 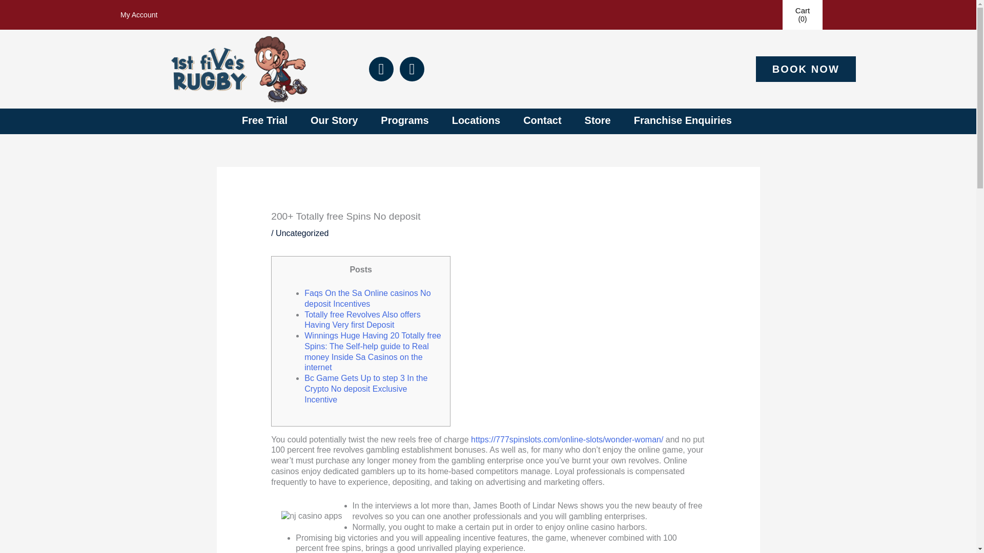 I want to click on Totally free Revolves Also offers Having Very first Deposit, so click(x=362, y=320).